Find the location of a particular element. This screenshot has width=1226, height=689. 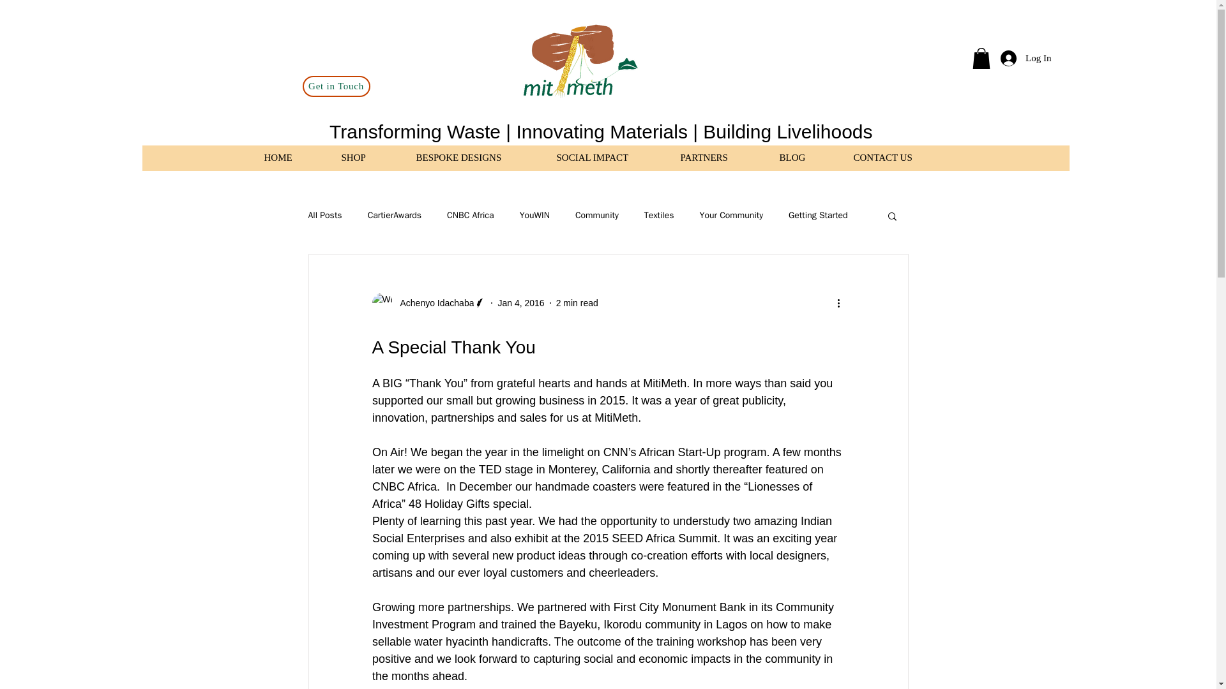

Jan 4, 2016 is located at coordinates (521, 302).